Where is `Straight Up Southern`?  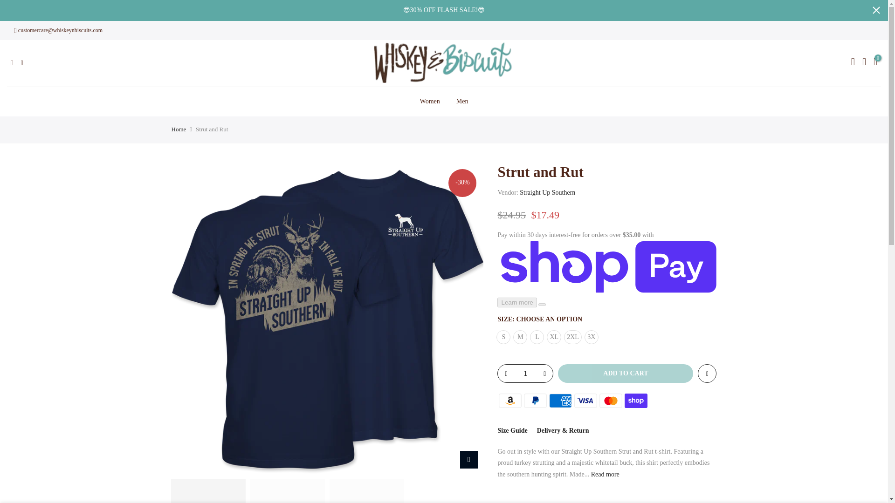
Straight Up Southern is located at coordinates (547, 193).